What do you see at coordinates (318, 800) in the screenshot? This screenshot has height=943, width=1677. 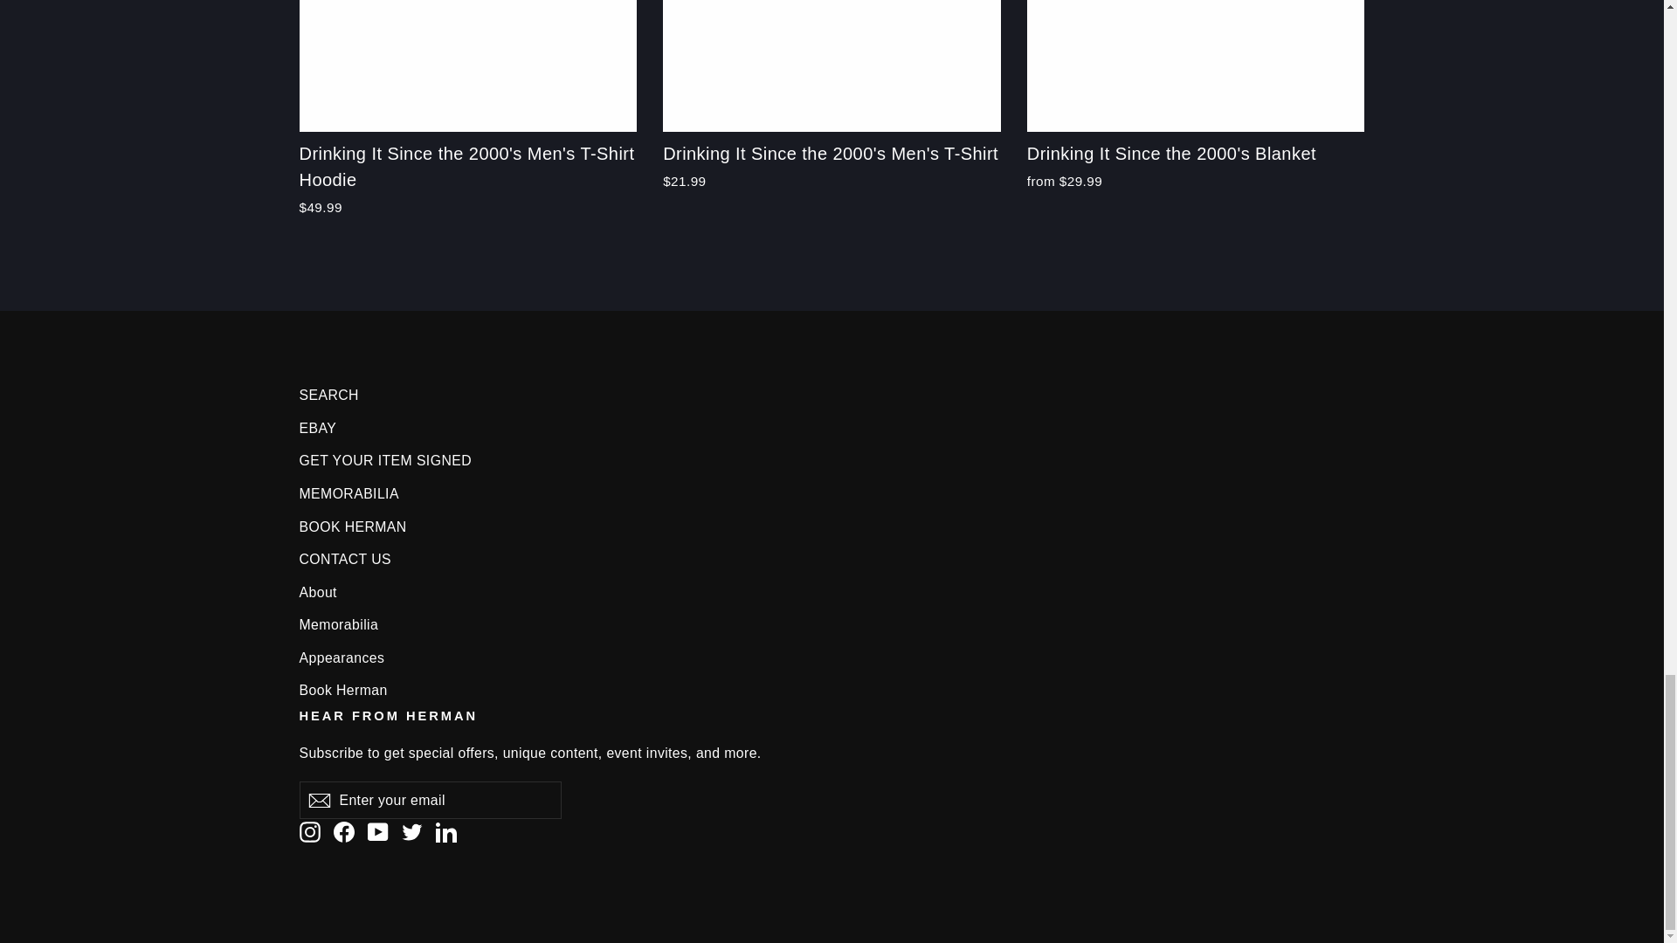 I see `icon-email` at bounding box center [318, 800].